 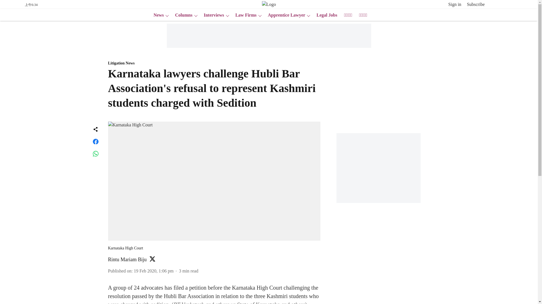 I want to click on Apprentice Lawyer, so click(x=285, y=15).